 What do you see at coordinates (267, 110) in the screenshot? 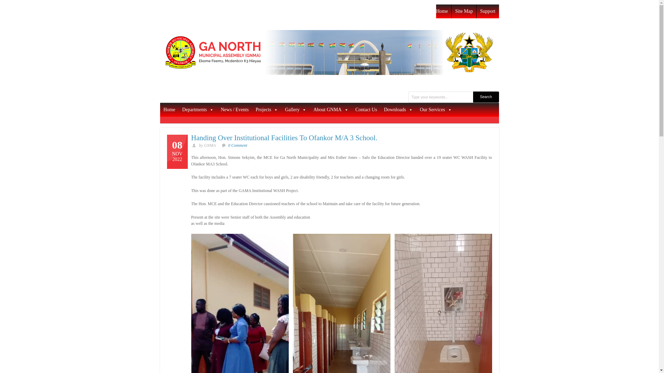
I see `Projects` at bounding box center [267, 110].